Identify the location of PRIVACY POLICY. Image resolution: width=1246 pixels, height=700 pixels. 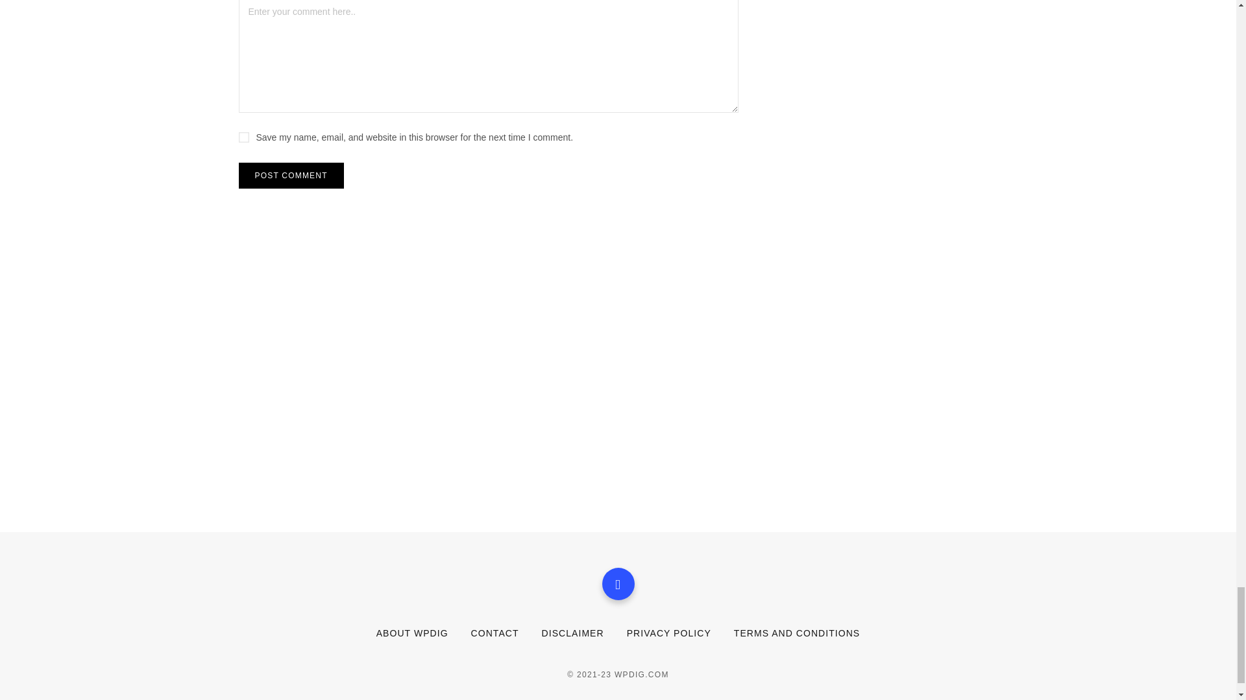
(668, 633).